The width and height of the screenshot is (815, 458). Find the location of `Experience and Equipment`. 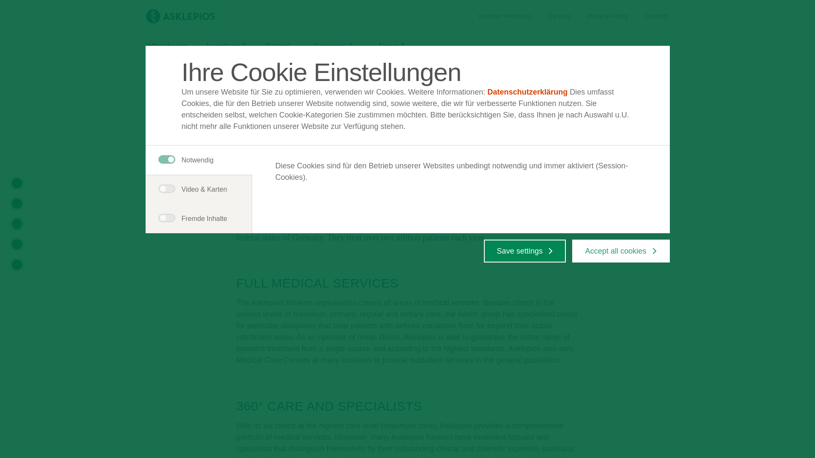

Experience and Equipment is located at coordinates (17, 265).